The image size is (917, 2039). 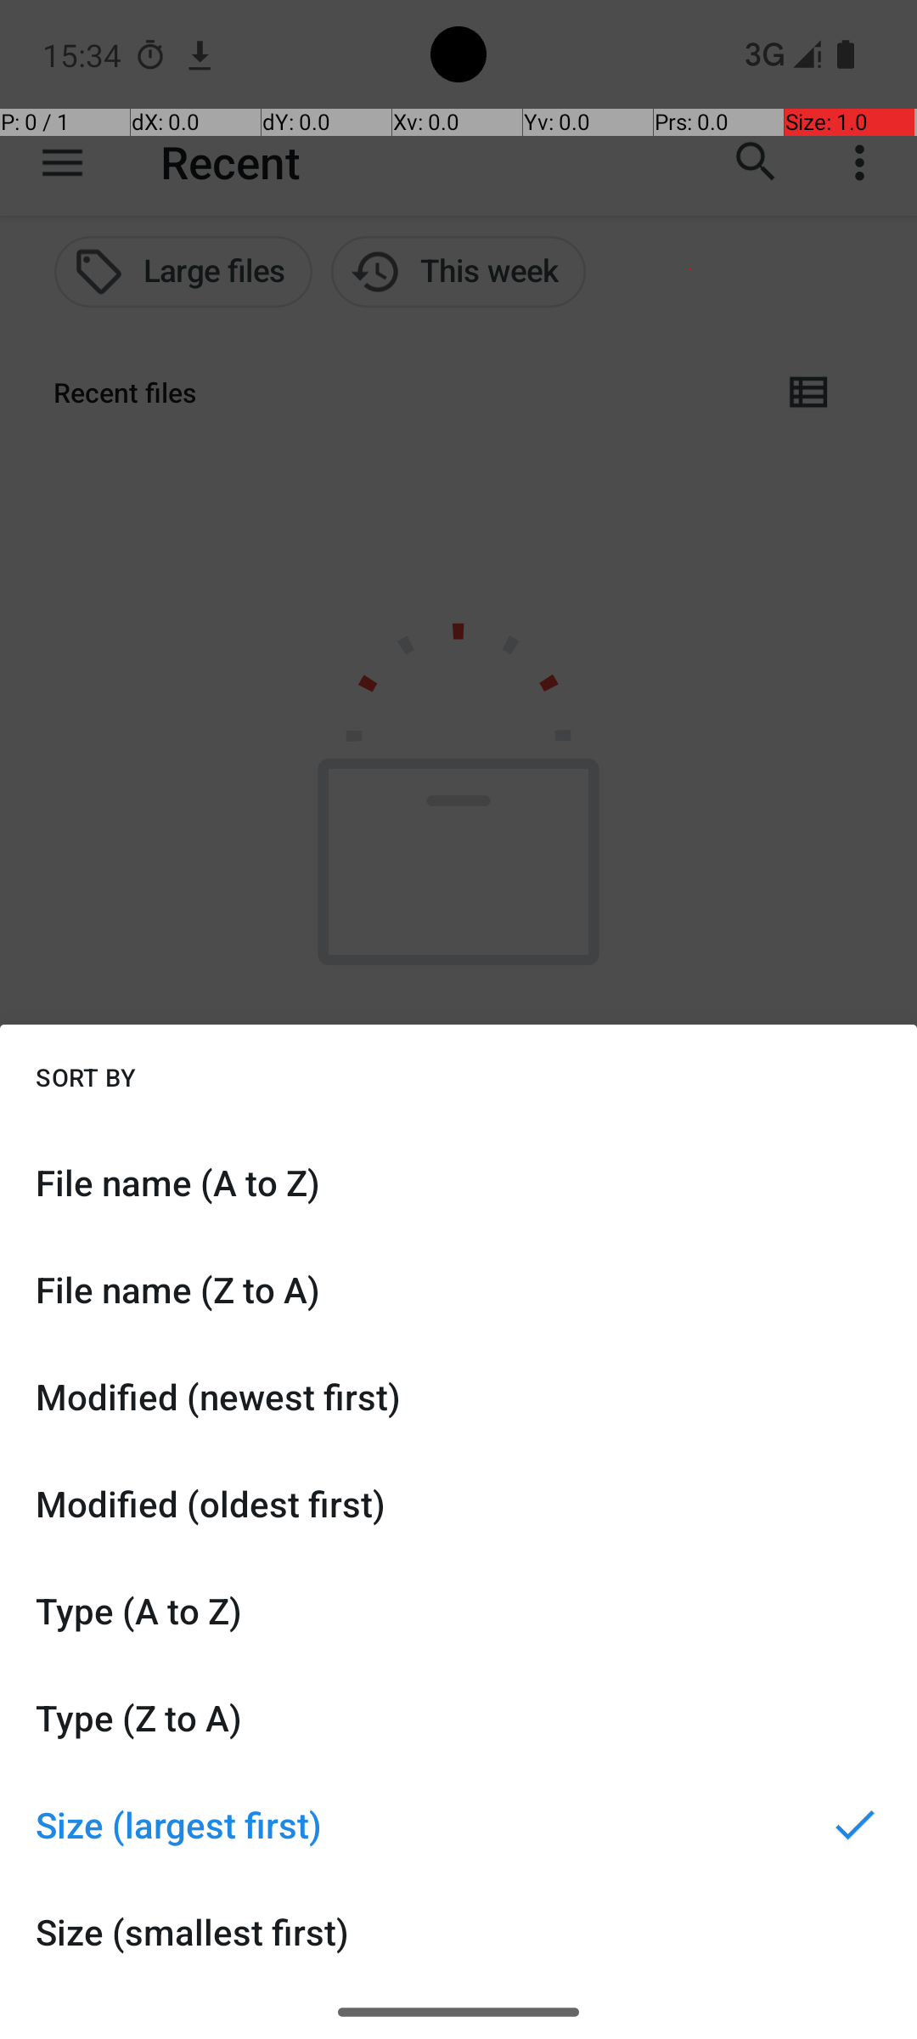 What do you see at coordinates (458, 1825) in the screenshot?
I see `Size (largest first)` at bounding box center [458, 1825].